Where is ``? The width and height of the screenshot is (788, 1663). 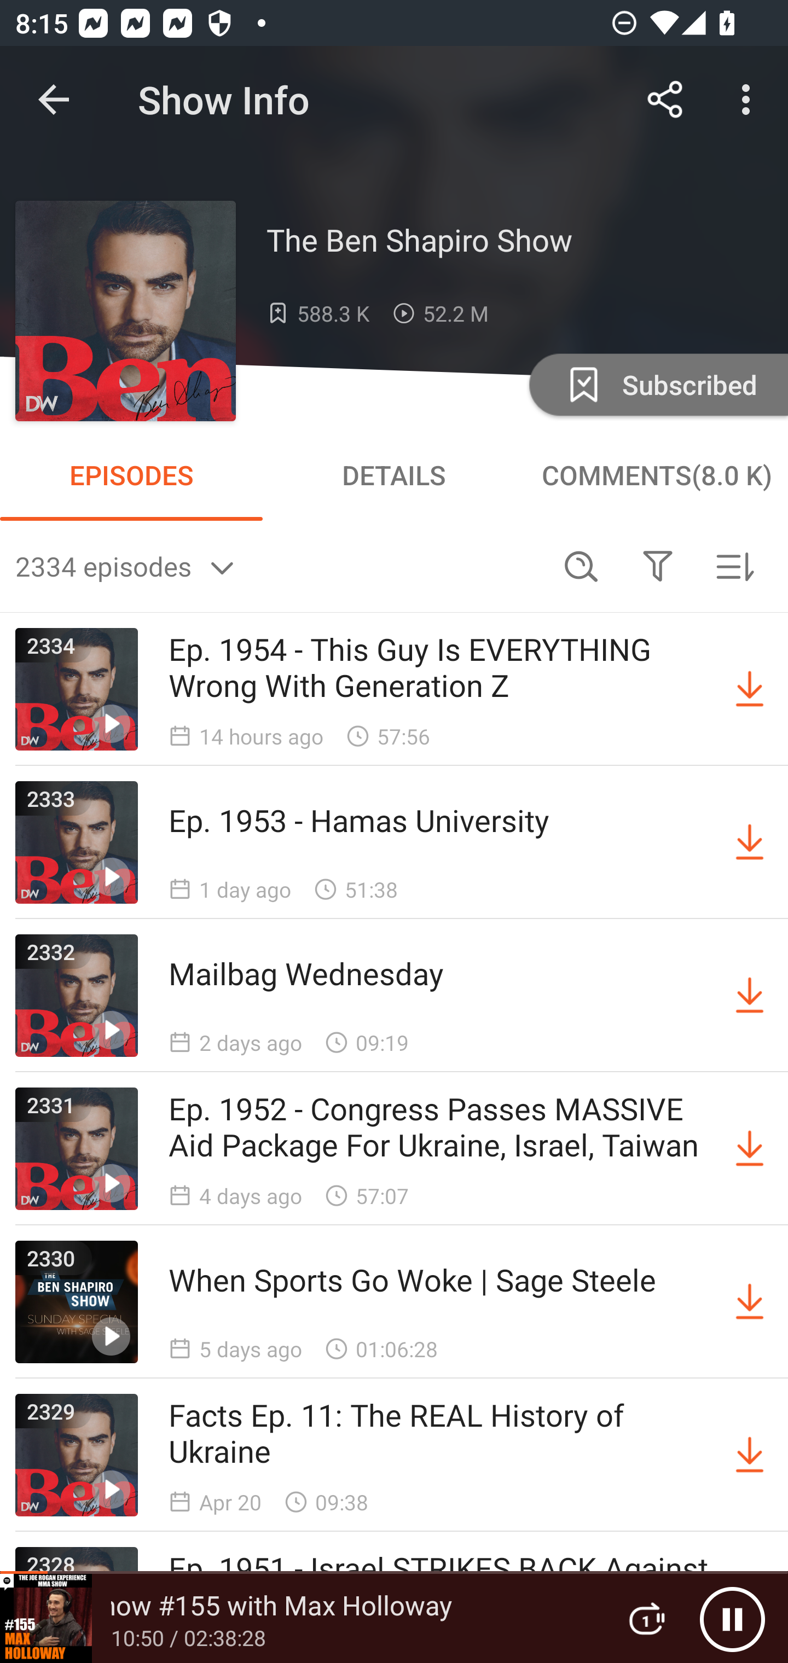  is located at coordinates (657, 566).